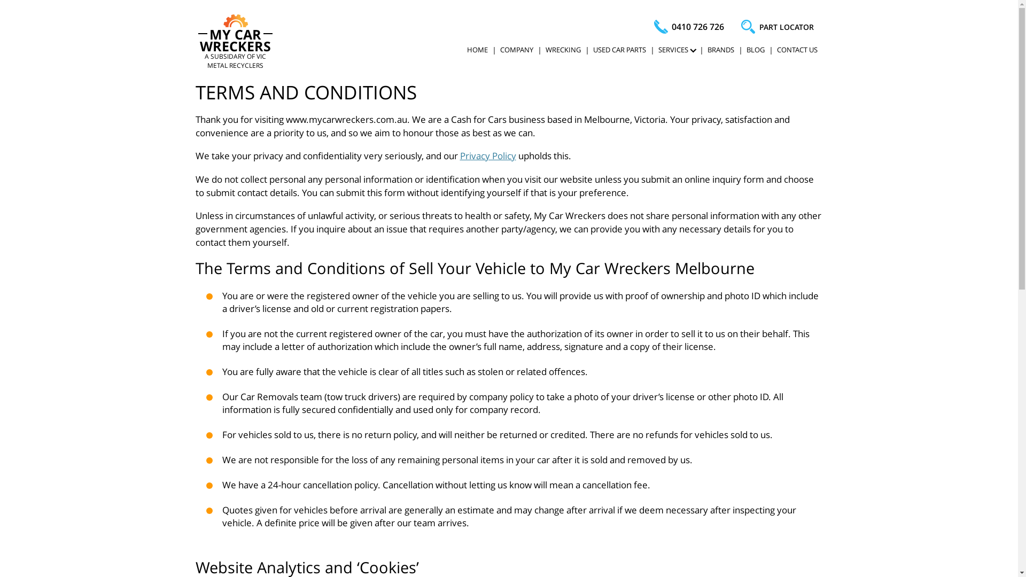  I want to click on HOME, so click(478, 50).